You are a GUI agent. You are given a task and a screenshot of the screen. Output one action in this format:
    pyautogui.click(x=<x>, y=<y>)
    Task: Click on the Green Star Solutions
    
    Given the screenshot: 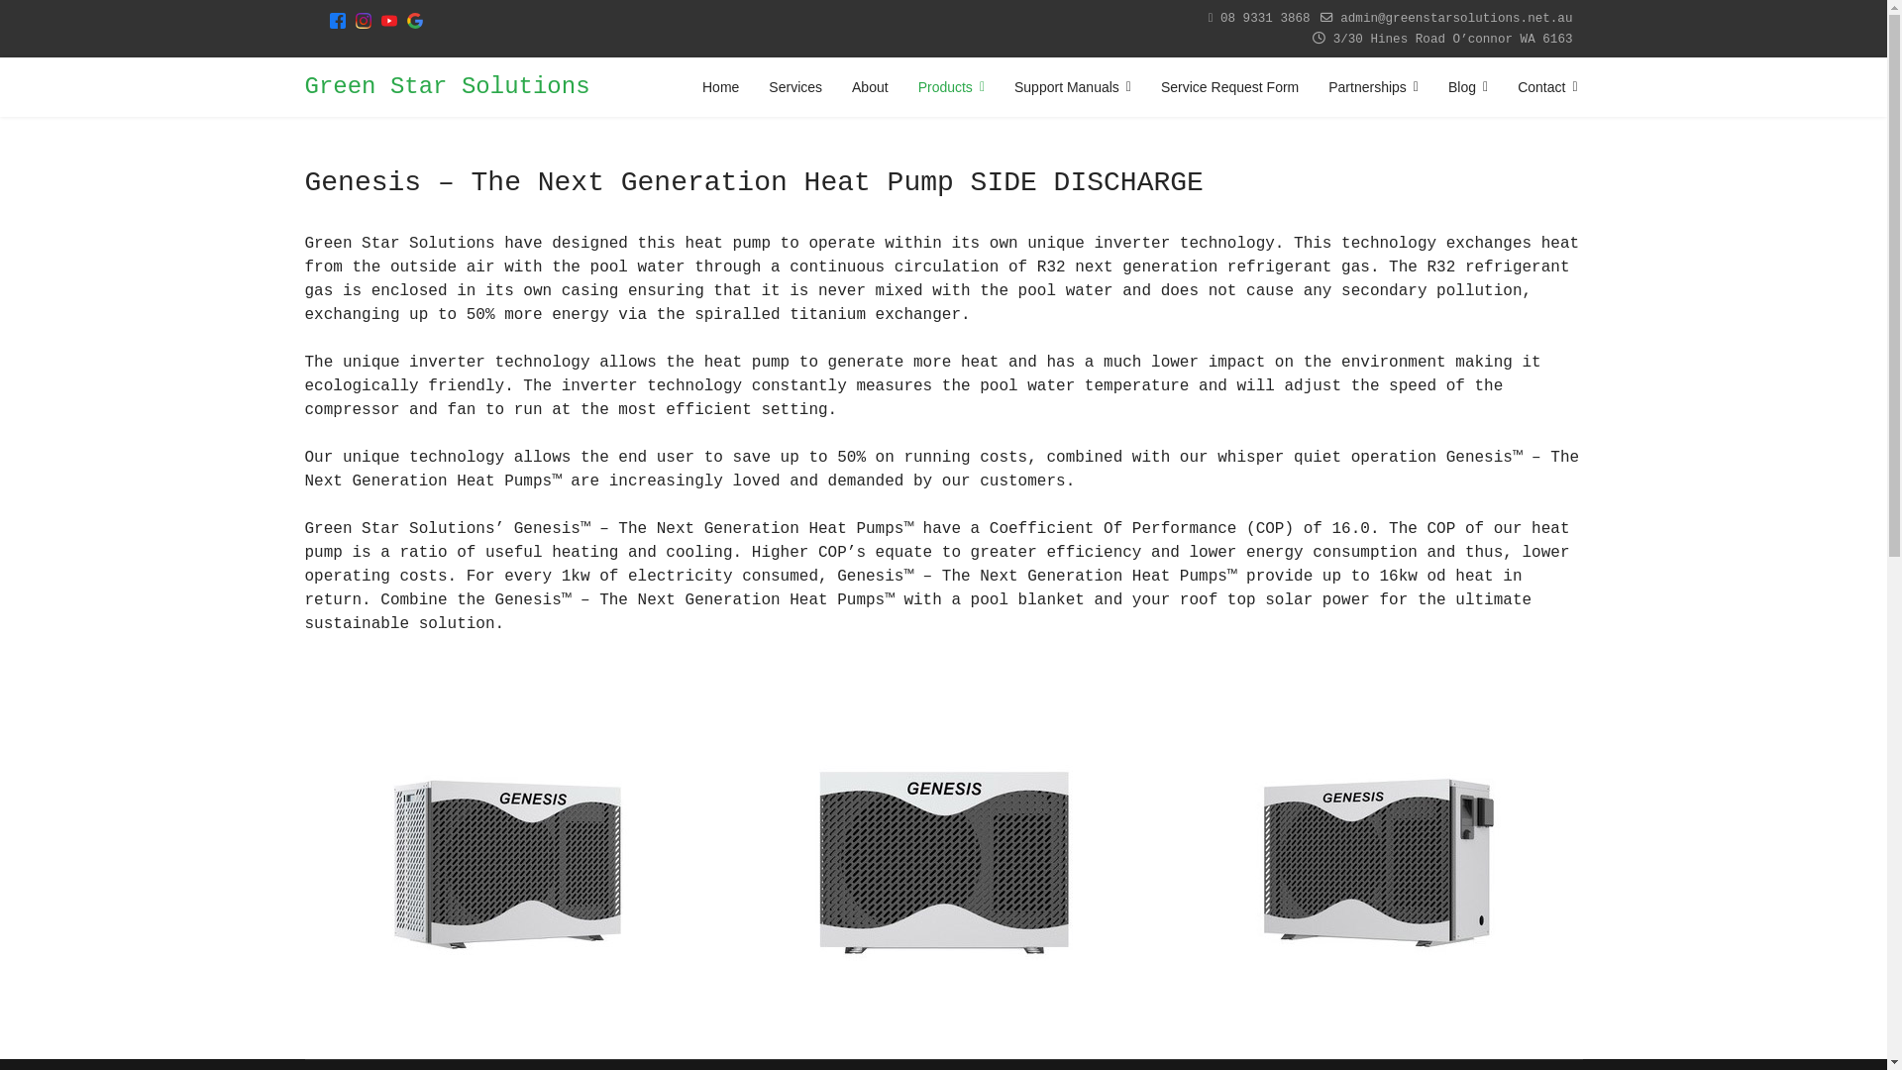 What is the action you would take?
    pyautogui.click(x=448, y=87)
    